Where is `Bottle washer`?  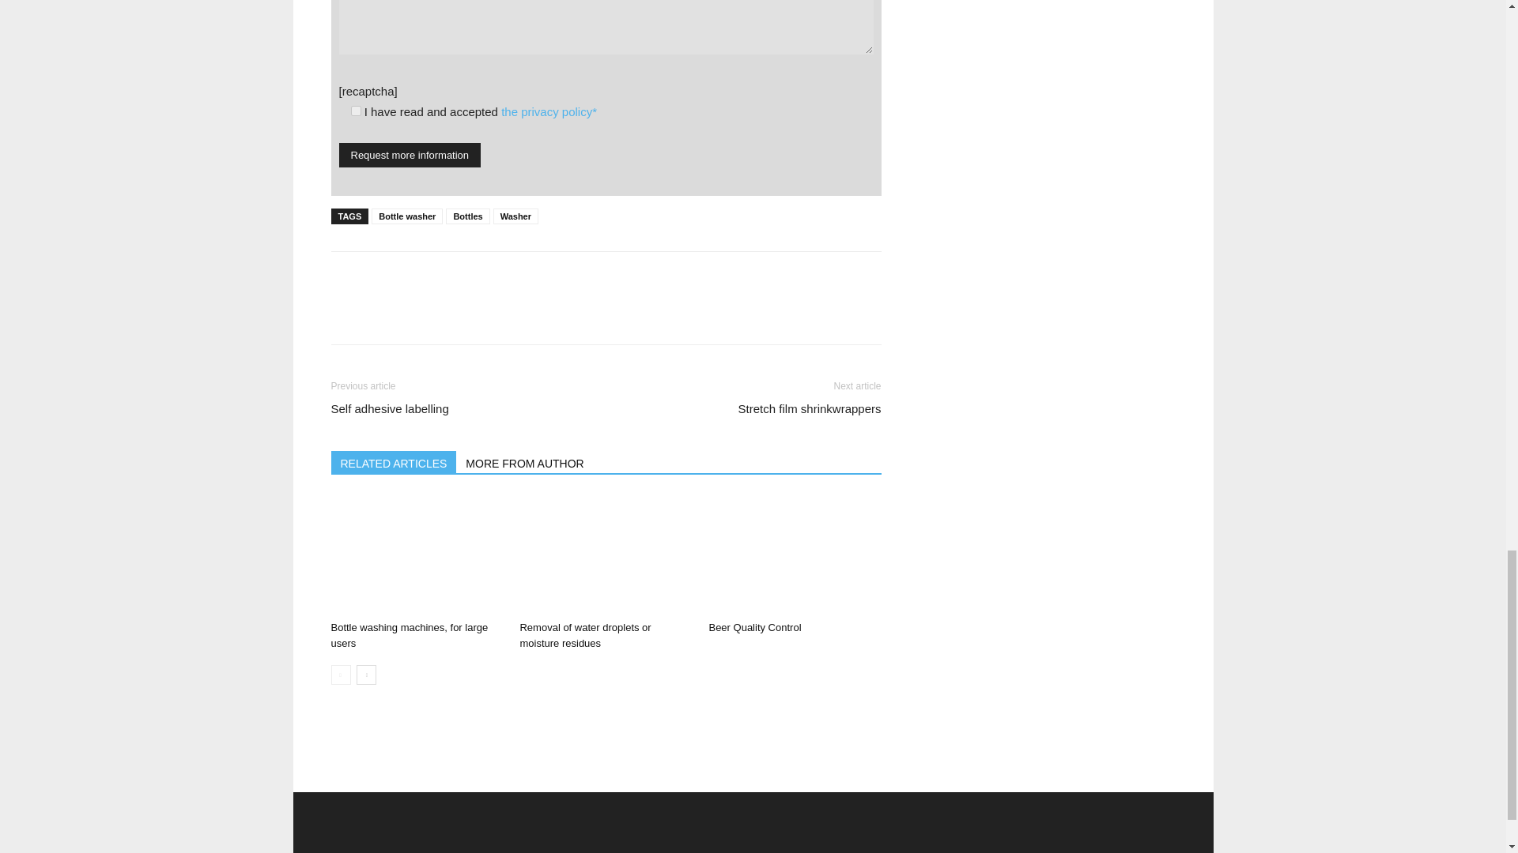 Bottle washer is located at coordinates (407, 216).